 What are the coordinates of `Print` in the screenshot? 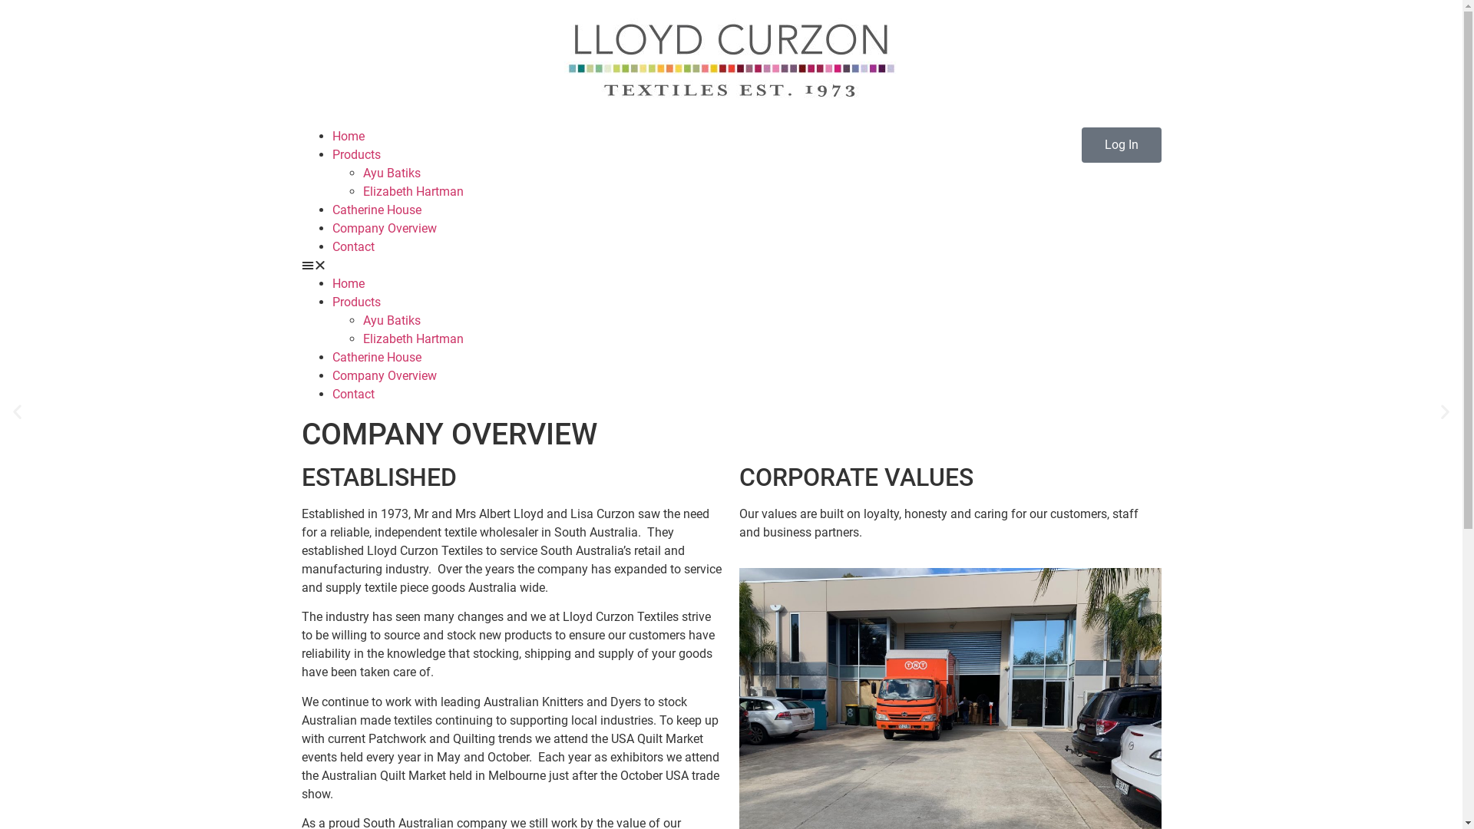 It's located at (731, 60).